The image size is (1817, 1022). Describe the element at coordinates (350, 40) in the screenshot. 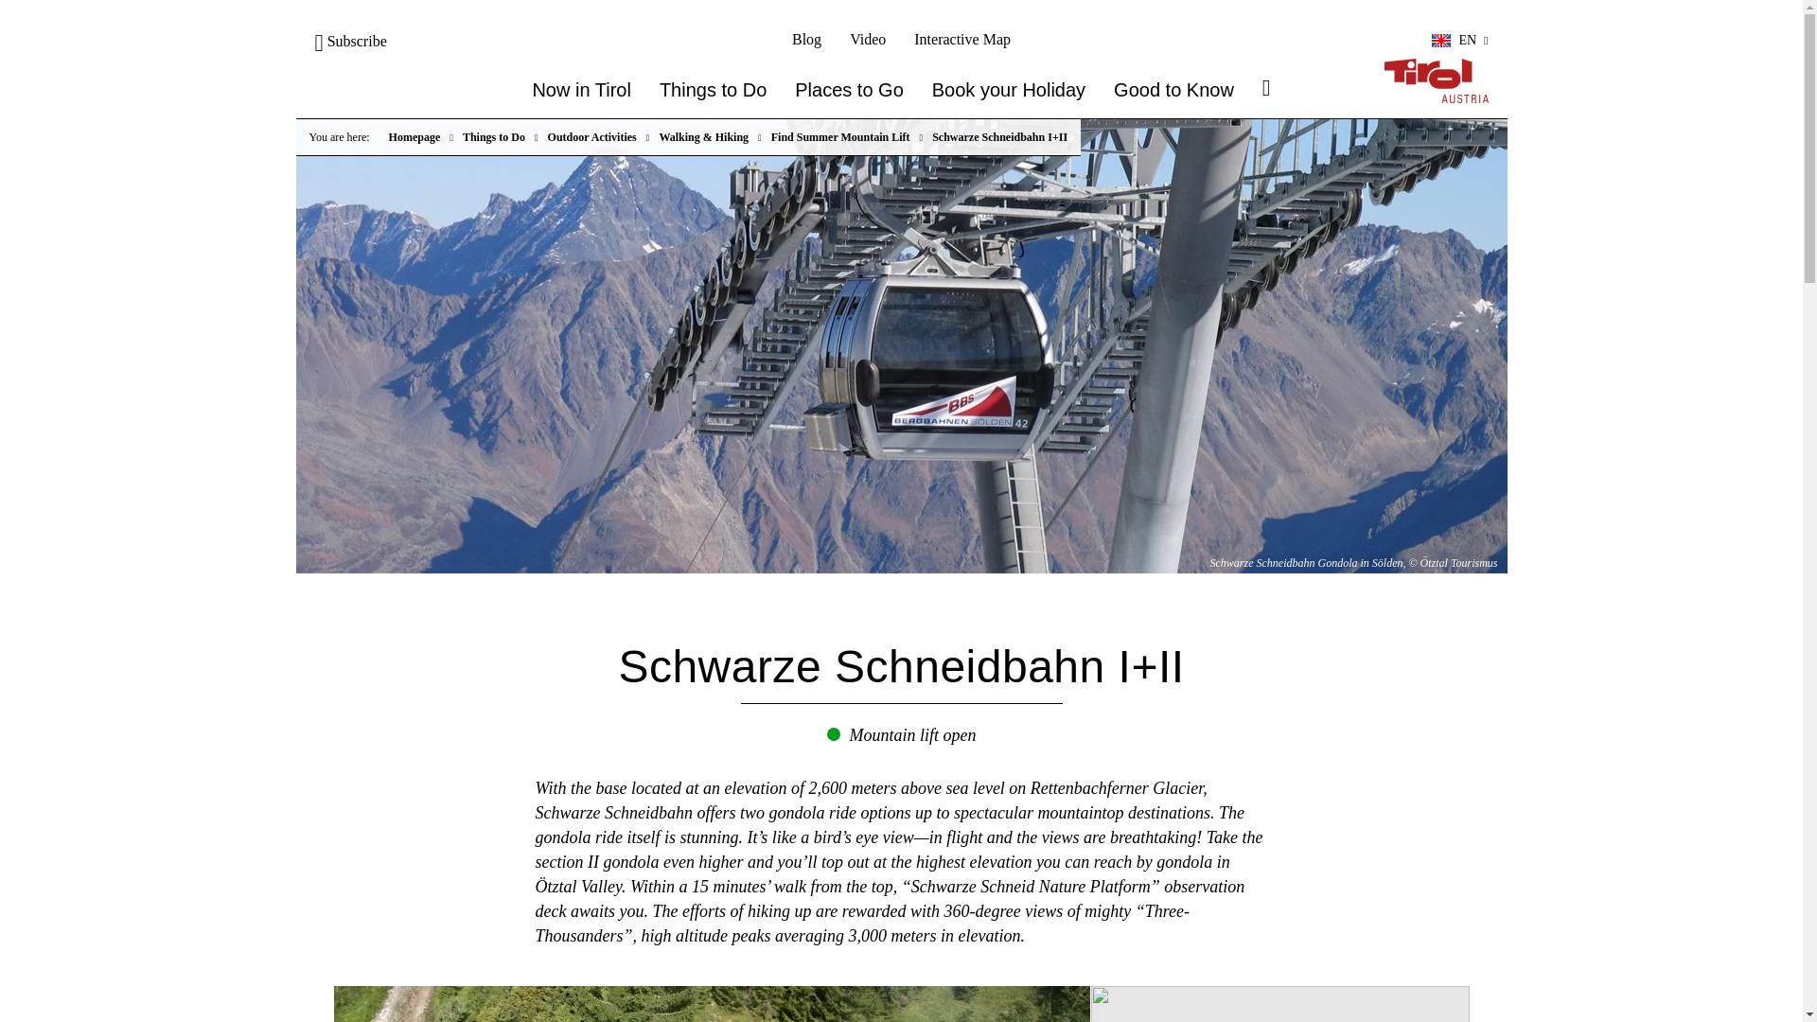

I see `Subscribe` at that location.